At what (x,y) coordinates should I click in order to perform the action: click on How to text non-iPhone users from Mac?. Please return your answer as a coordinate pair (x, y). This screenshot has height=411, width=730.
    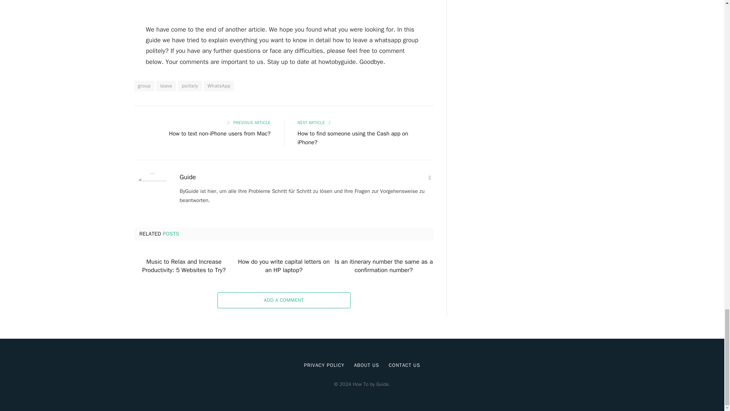
    Looking at the image, I should click on (220, 133).